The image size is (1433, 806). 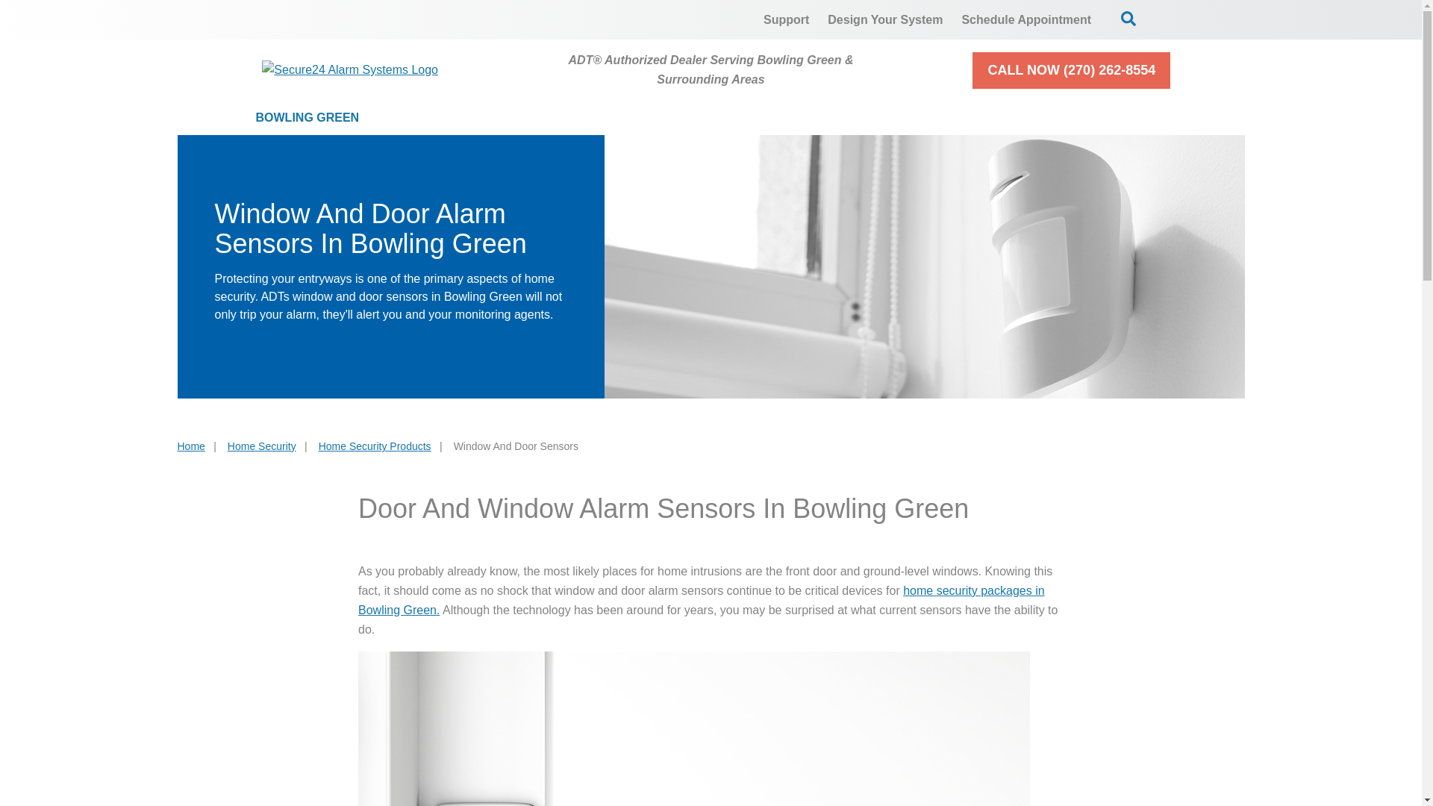 What do you see at coordinates (884, 19) in the screenshot?
I see `Design Your System` at bounding box center [884, 19].